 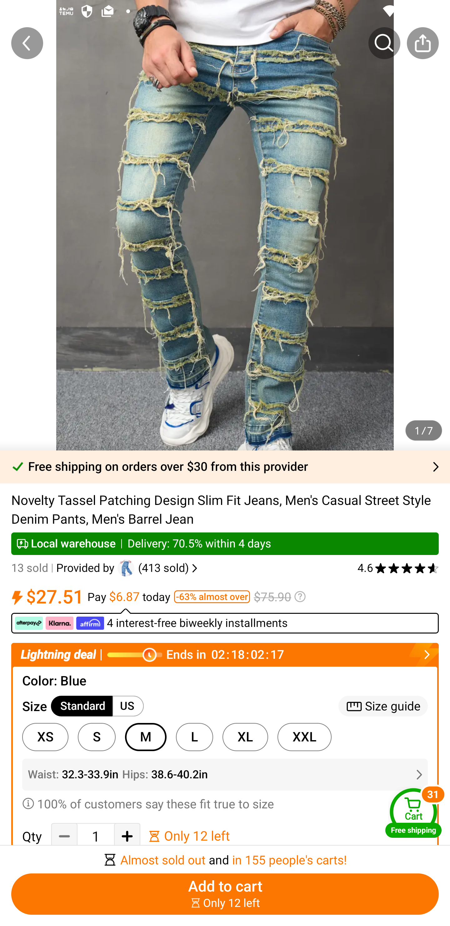 I want to click on M, so click(x=146, y=737).